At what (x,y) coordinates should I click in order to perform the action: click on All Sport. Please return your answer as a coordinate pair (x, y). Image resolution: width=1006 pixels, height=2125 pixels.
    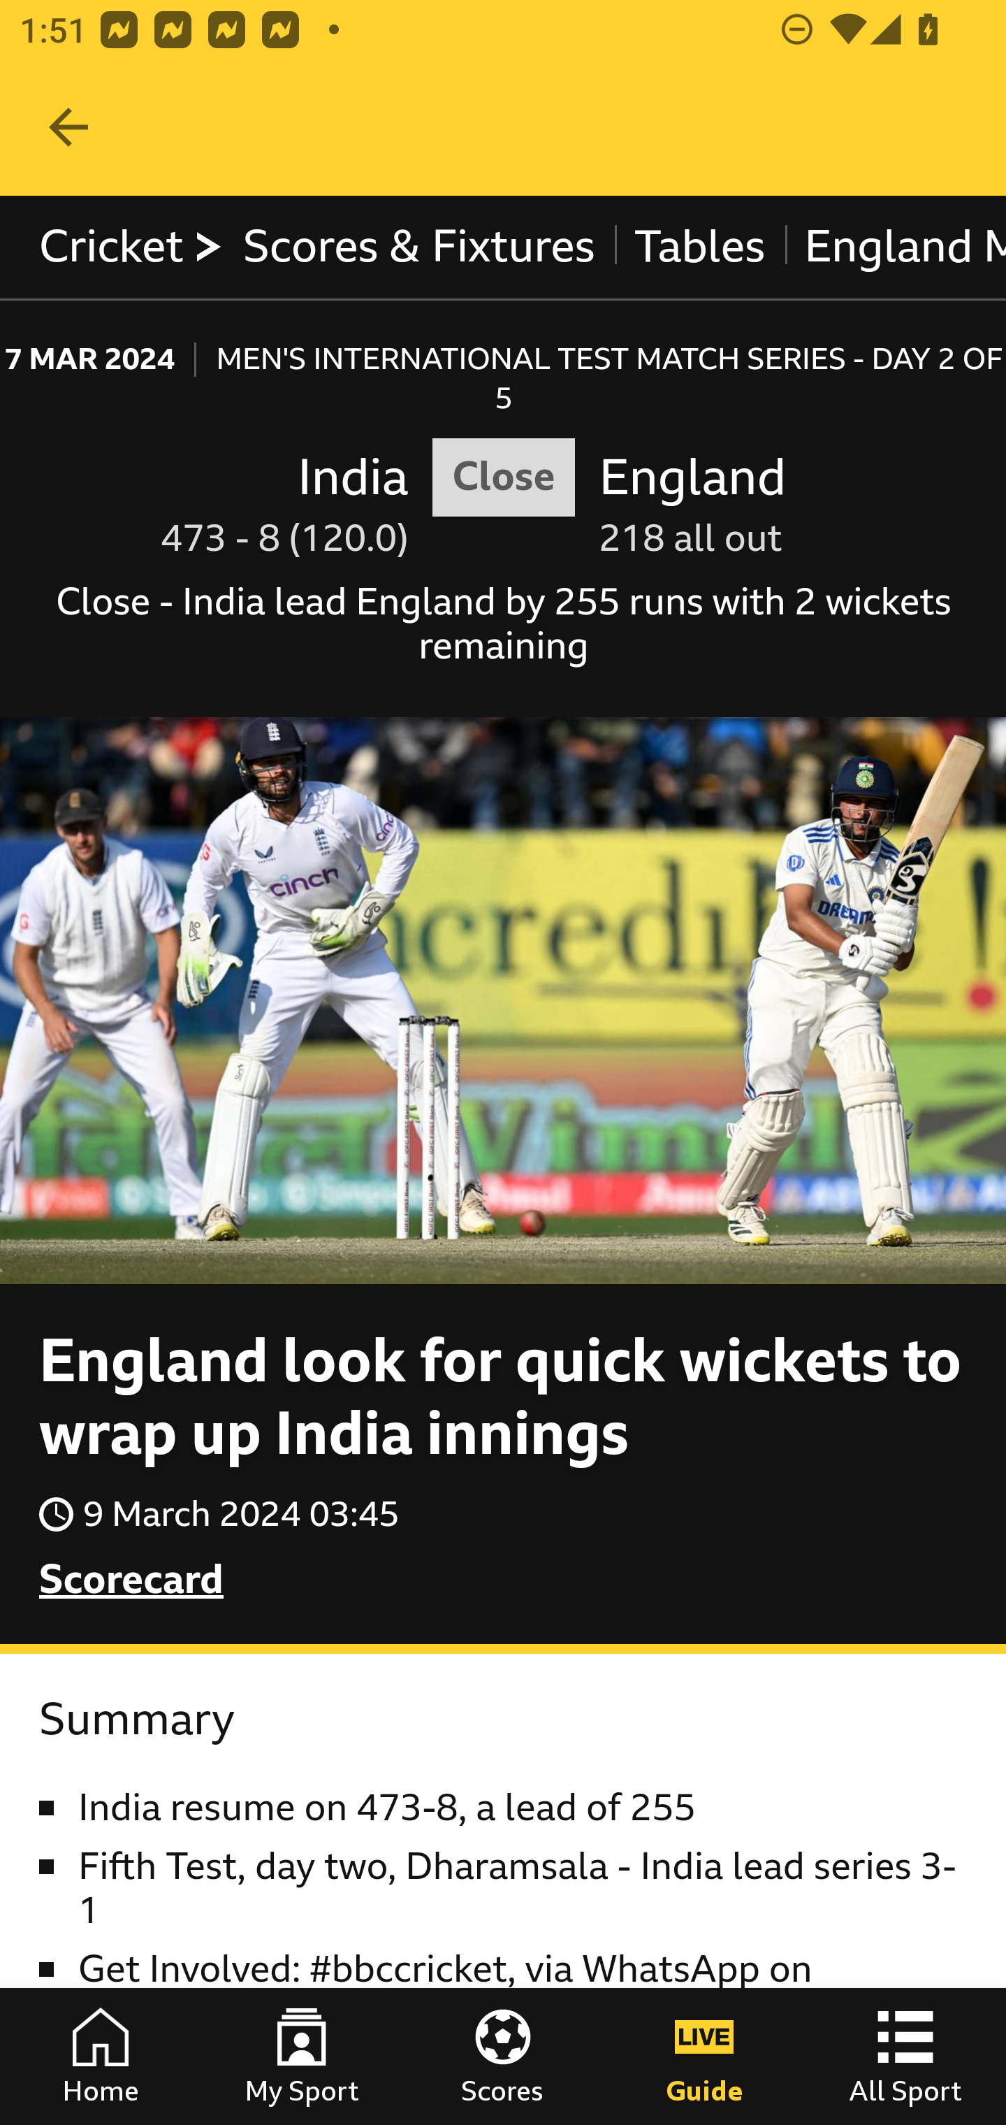
    Looking at the image, I should click on (905, 2056).